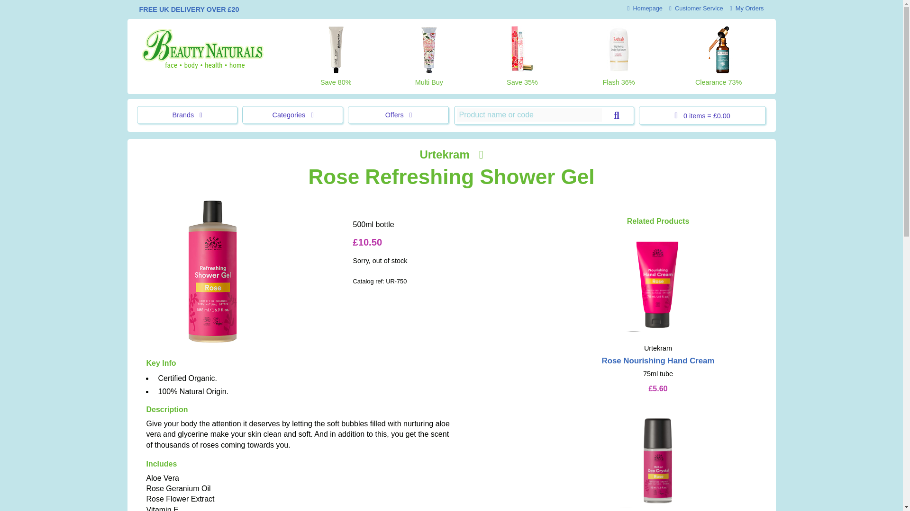  Describe the element at coordinates (429, 56) in the screenshot. I see `Multi Buy` at that location.